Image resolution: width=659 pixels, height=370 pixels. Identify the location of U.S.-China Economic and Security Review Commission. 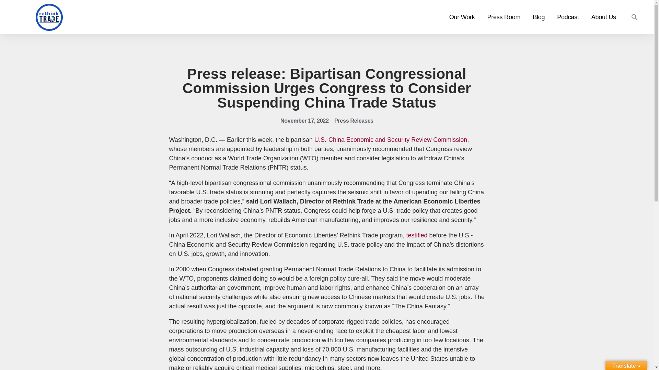
(391, 140).